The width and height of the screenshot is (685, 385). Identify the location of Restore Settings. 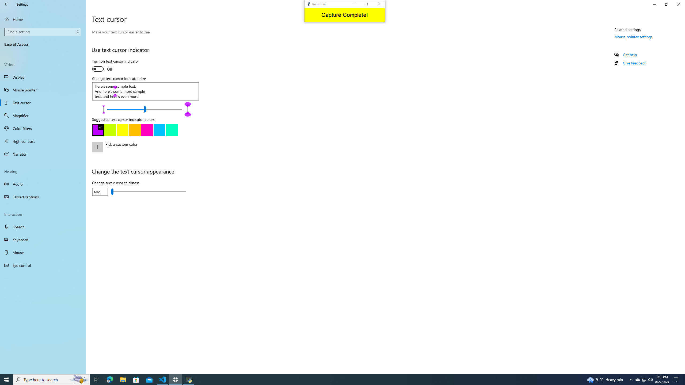
(666, 4).